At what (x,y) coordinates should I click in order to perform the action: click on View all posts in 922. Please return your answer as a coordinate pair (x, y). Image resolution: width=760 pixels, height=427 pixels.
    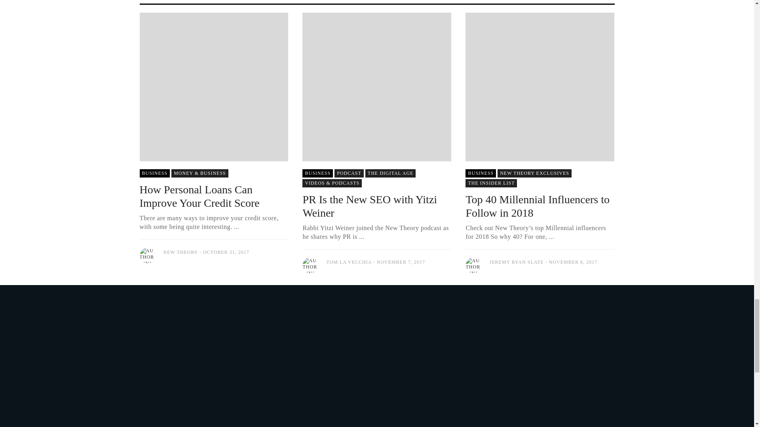
    Looking at the image, I should click on (332, 183).